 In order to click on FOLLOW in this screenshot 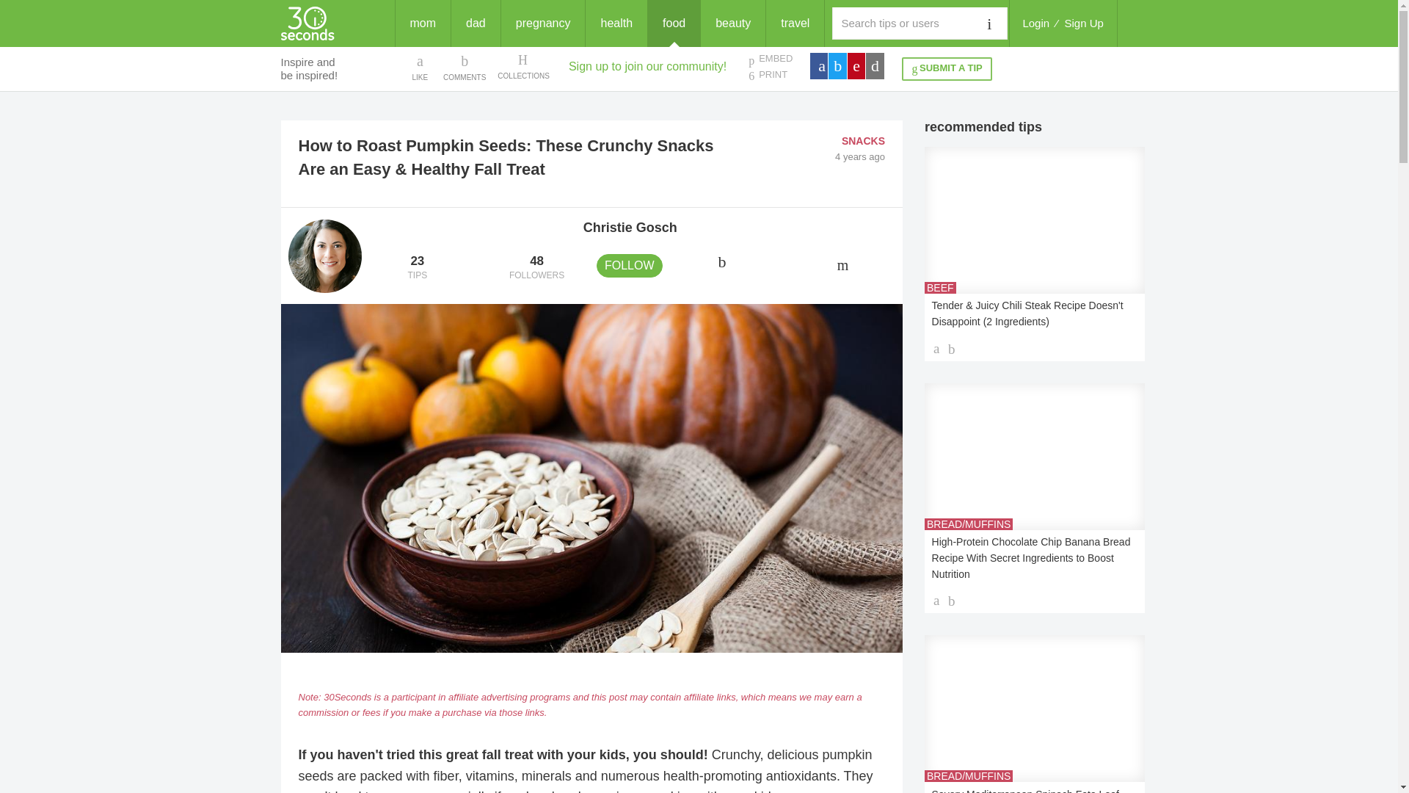, I will do `click(1084, 23)`.